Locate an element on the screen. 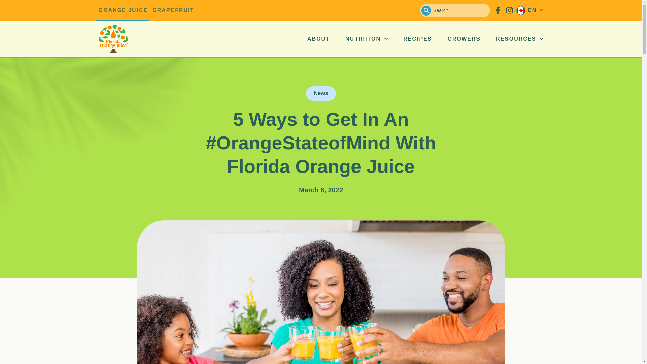 The image size is (647, 364). GROWERS is located at coordinates (464, 39).